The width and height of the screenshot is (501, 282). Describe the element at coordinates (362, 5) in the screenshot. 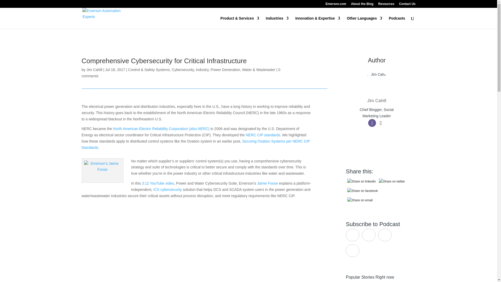

I see `About the Blog` at that location.